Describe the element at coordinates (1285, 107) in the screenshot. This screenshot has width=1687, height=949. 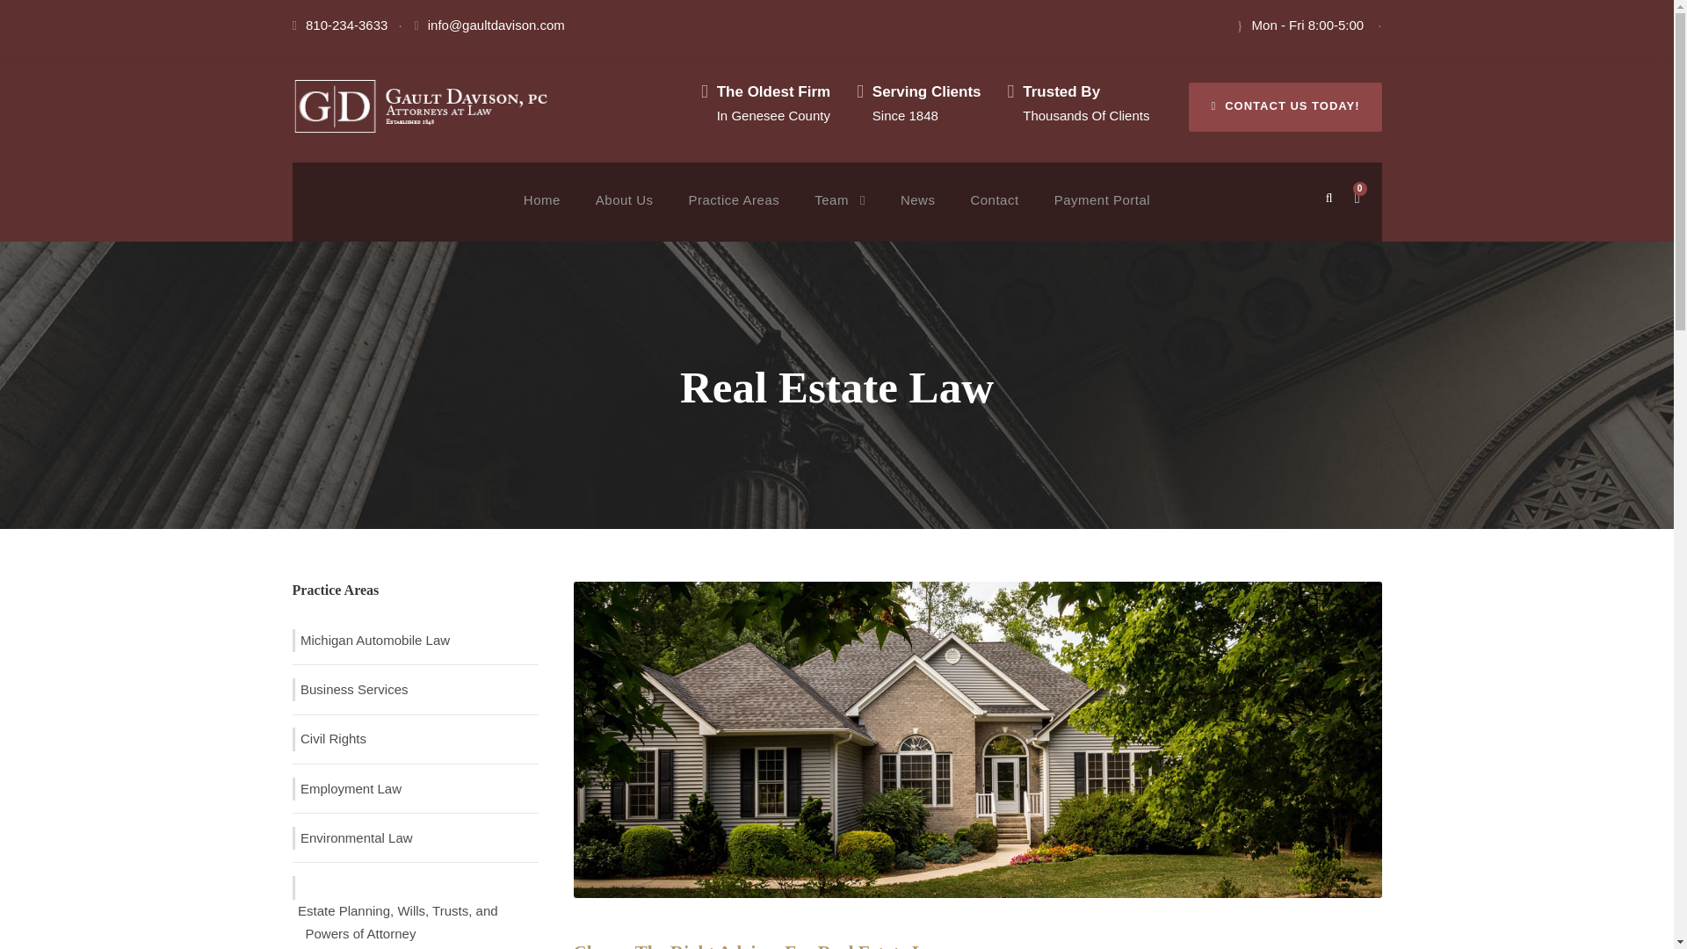
I see `CONTACT US TODAY!` at that location.